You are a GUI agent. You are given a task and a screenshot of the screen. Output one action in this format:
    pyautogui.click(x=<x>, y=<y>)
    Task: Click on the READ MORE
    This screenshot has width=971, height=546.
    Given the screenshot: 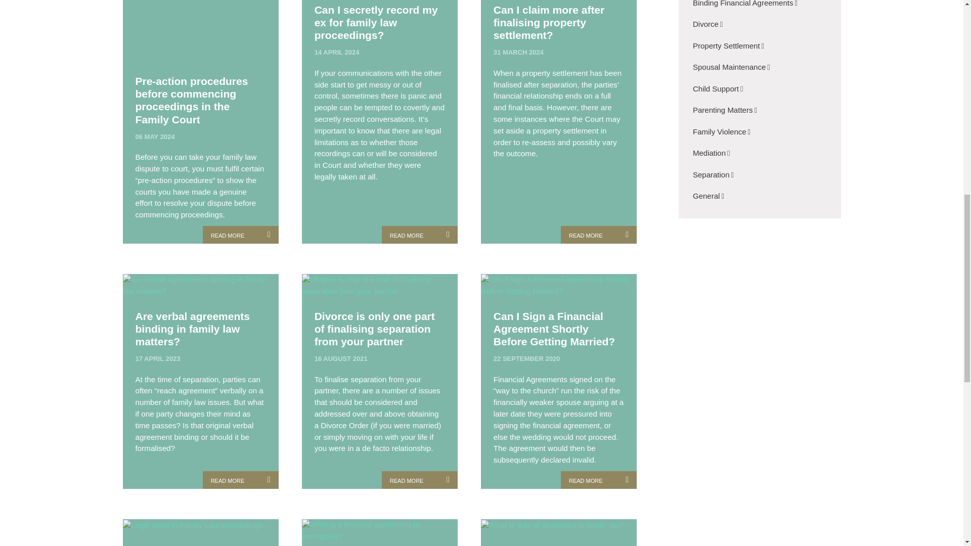 What is the action you would take?
    pyautogui.click(x=599, y=235)
    